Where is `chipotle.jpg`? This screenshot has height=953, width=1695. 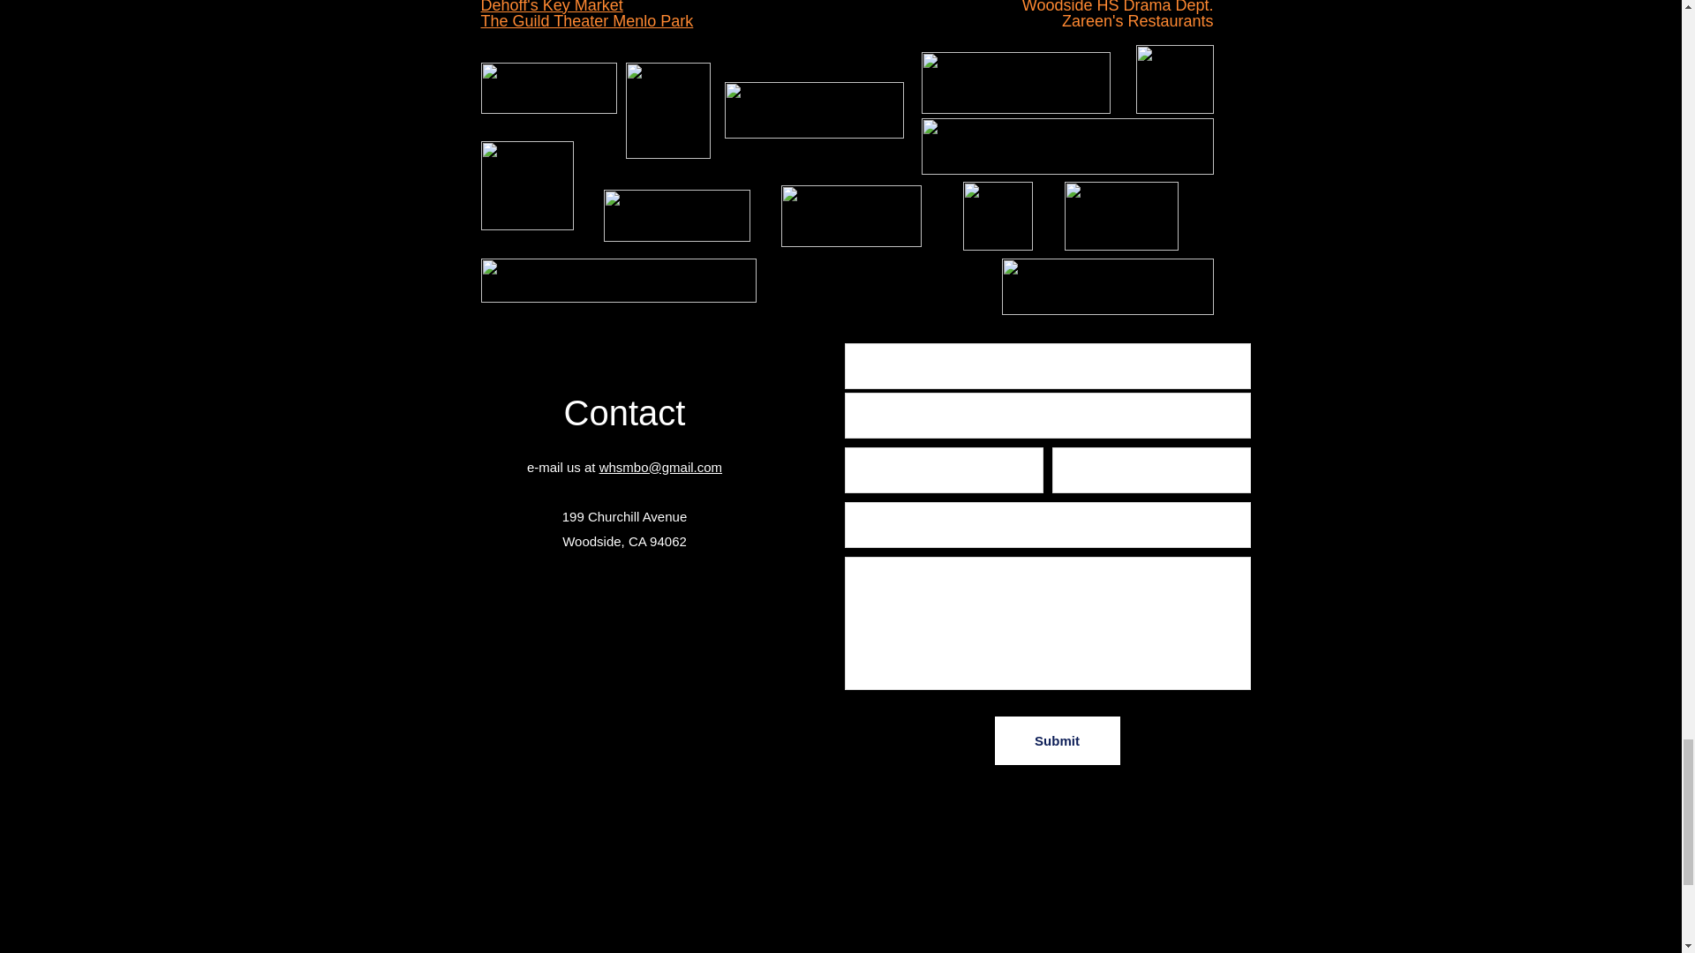
chipotle.jpg is located at coordinates (998, 216).